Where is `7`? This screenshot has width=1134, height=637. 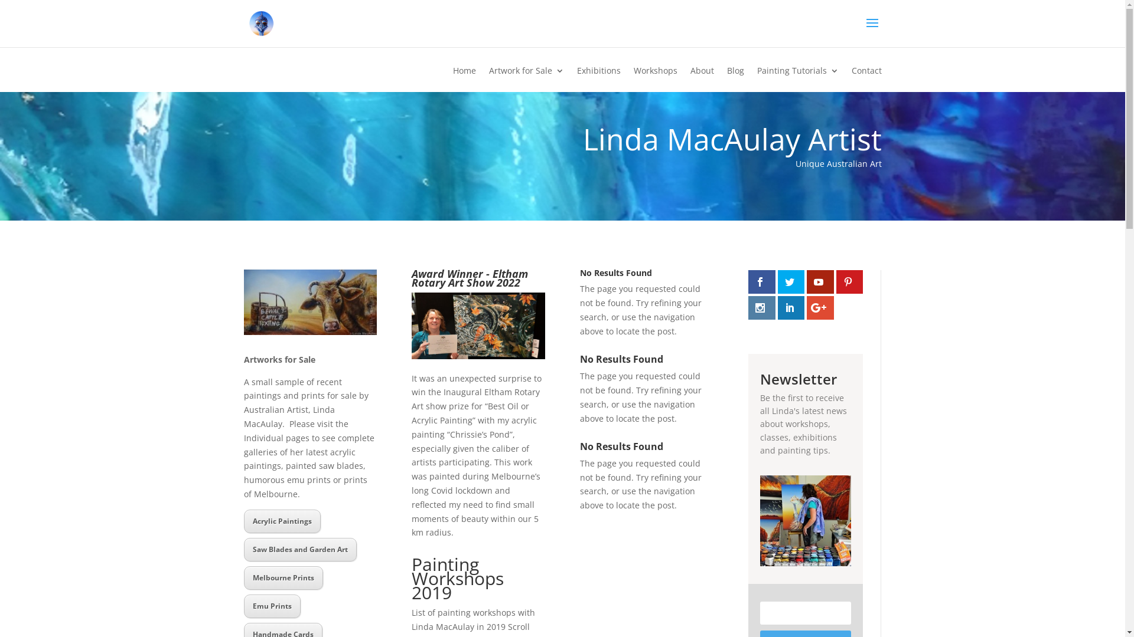 7 is located at coordinates (340, 311).